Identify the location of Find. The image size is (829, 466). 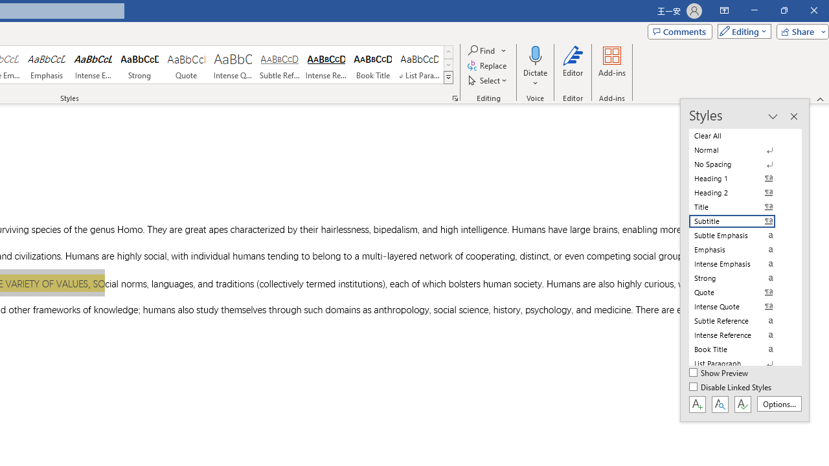
(488, 50).